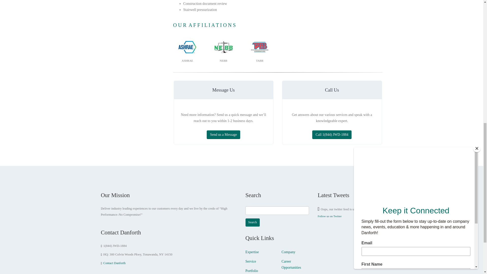 Image resolution: width=487 pixels, height=274 pixels. What do you see at coordinates (224, 47) in the screenshot?
I see `NEBB-Logo` at bounding box center [224, 47].